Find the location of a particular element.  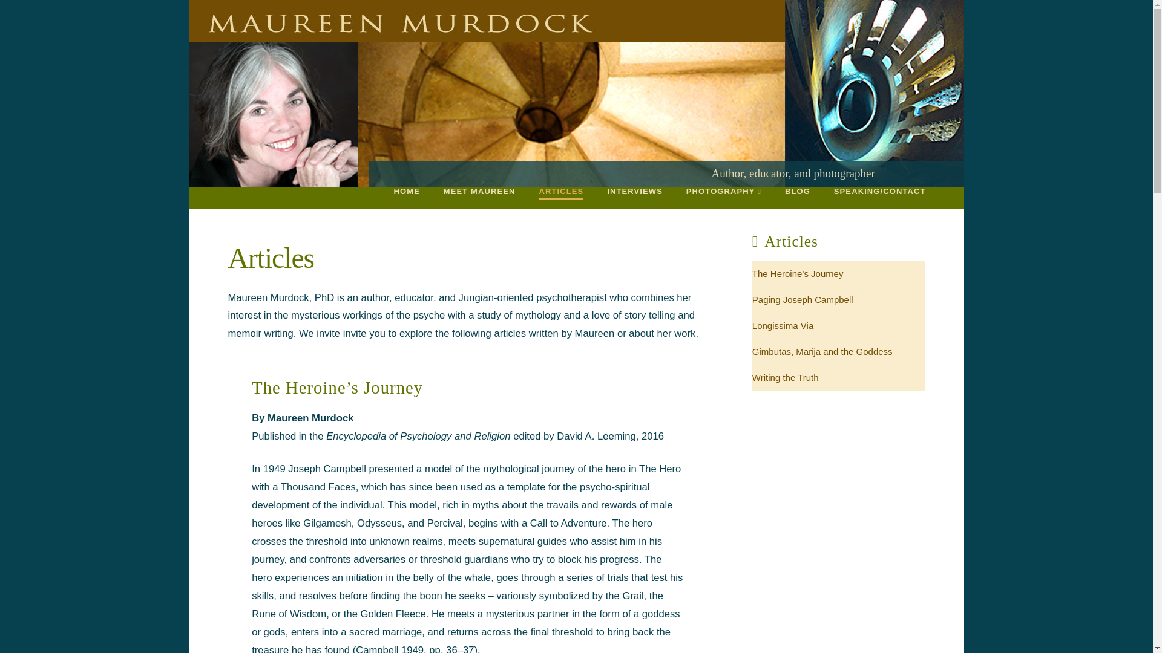

ARTICLES is located at coordinates (560, 197).